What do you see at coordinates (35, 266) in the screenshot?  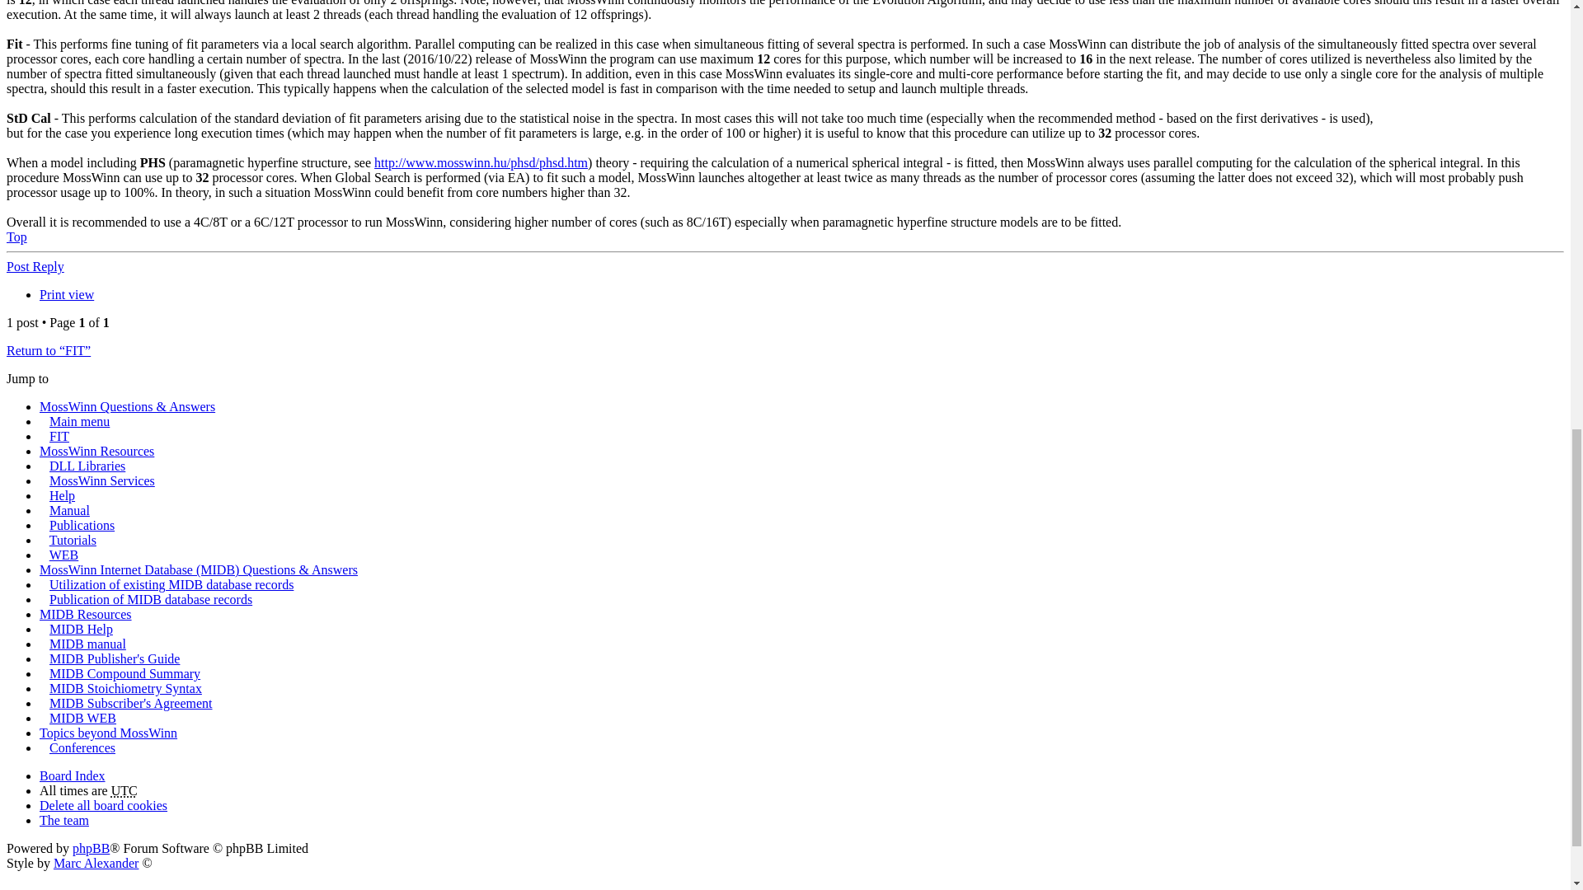 I see `Post a reply` at bounding box center [35, 266].